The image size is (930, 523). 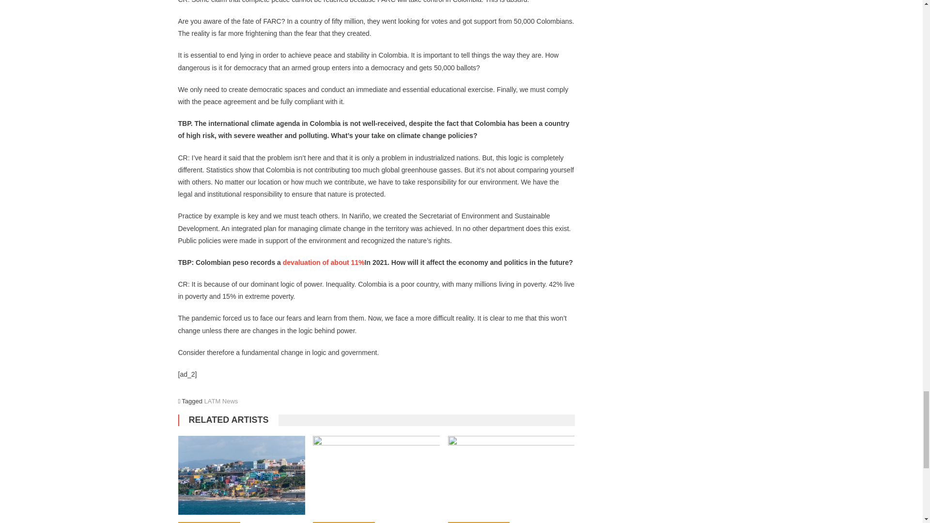 What do you see at coordinates (241, 475) in the screenshot?
I see `Incorporate a Business in Puerto Rico: a 5-Step Guide` at bounding box center [241, 475].